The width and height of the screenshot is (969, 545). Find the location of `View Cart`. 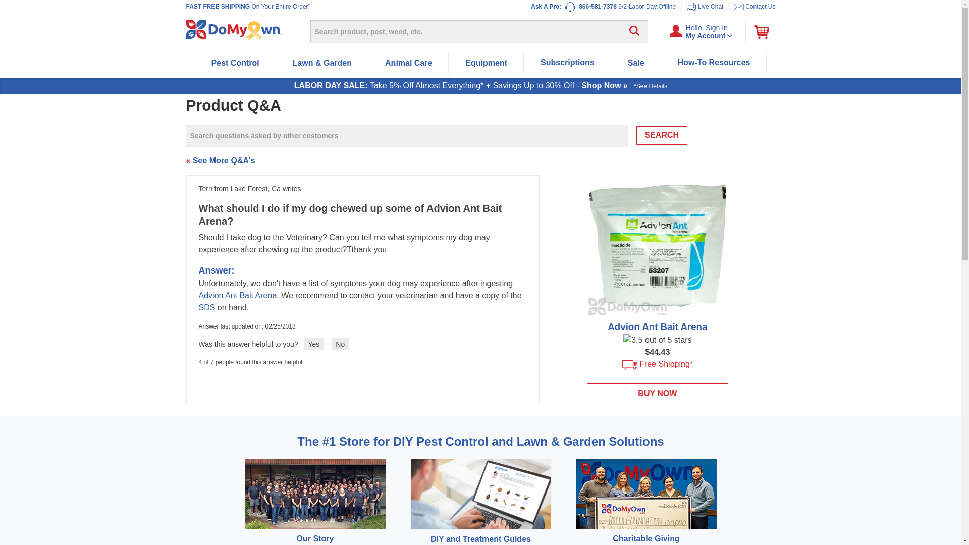

View Cart is located at coordinates (408, 63).